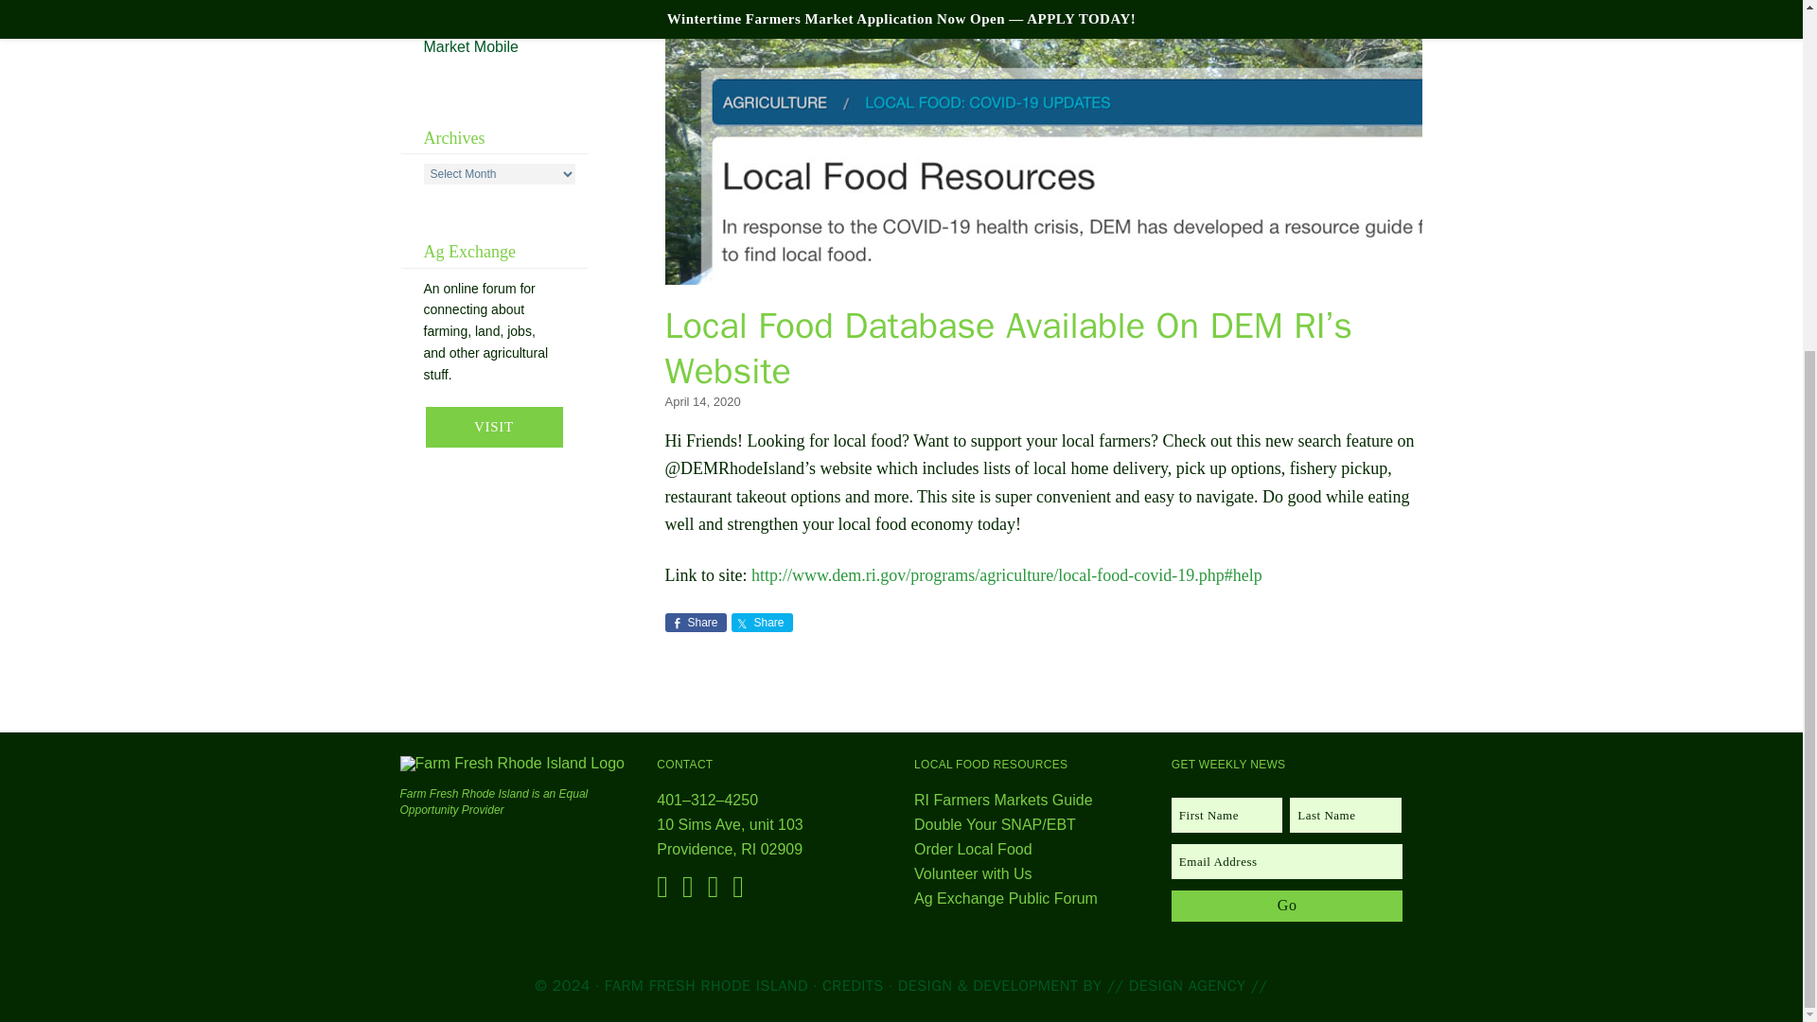 Image resolution: width=1817 pixels, height=1022 pixels. I want to click on Share, so click(761, 623).